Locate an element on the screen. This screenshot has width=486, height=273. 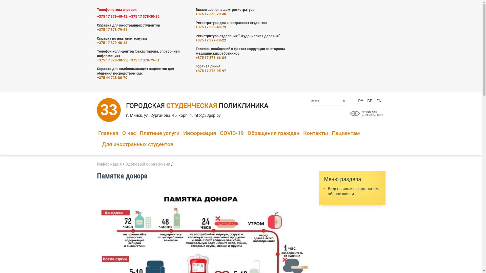
+375 17 378-79-61 is located at coordinates (144, 60).